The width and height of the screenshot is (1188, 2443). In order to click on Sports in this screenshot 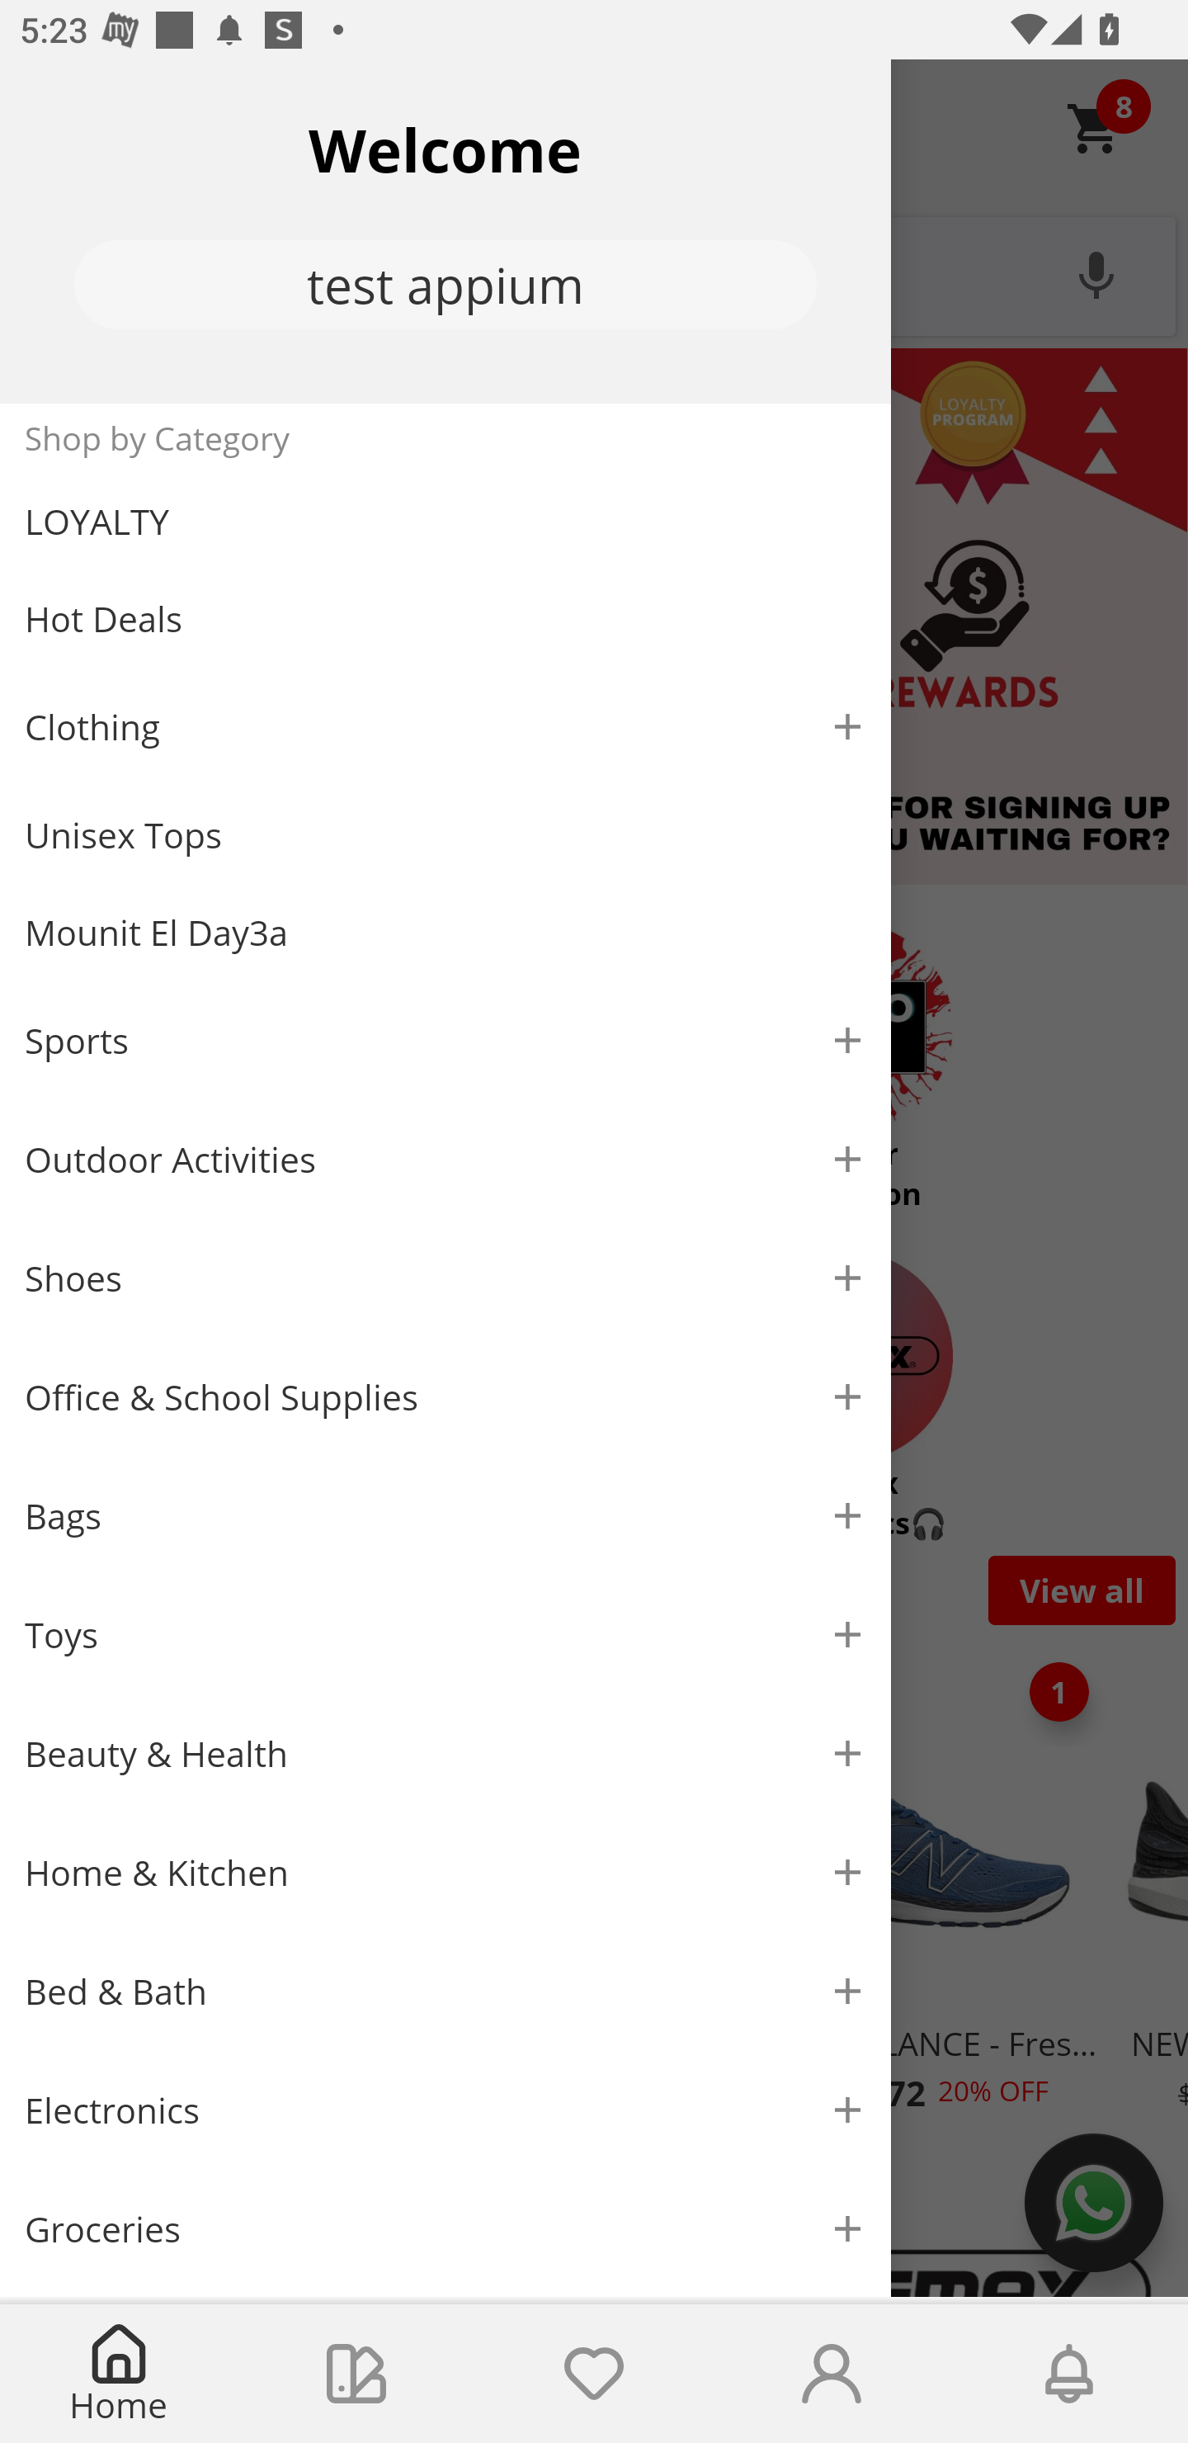, I will do `click(445, 1040)`.